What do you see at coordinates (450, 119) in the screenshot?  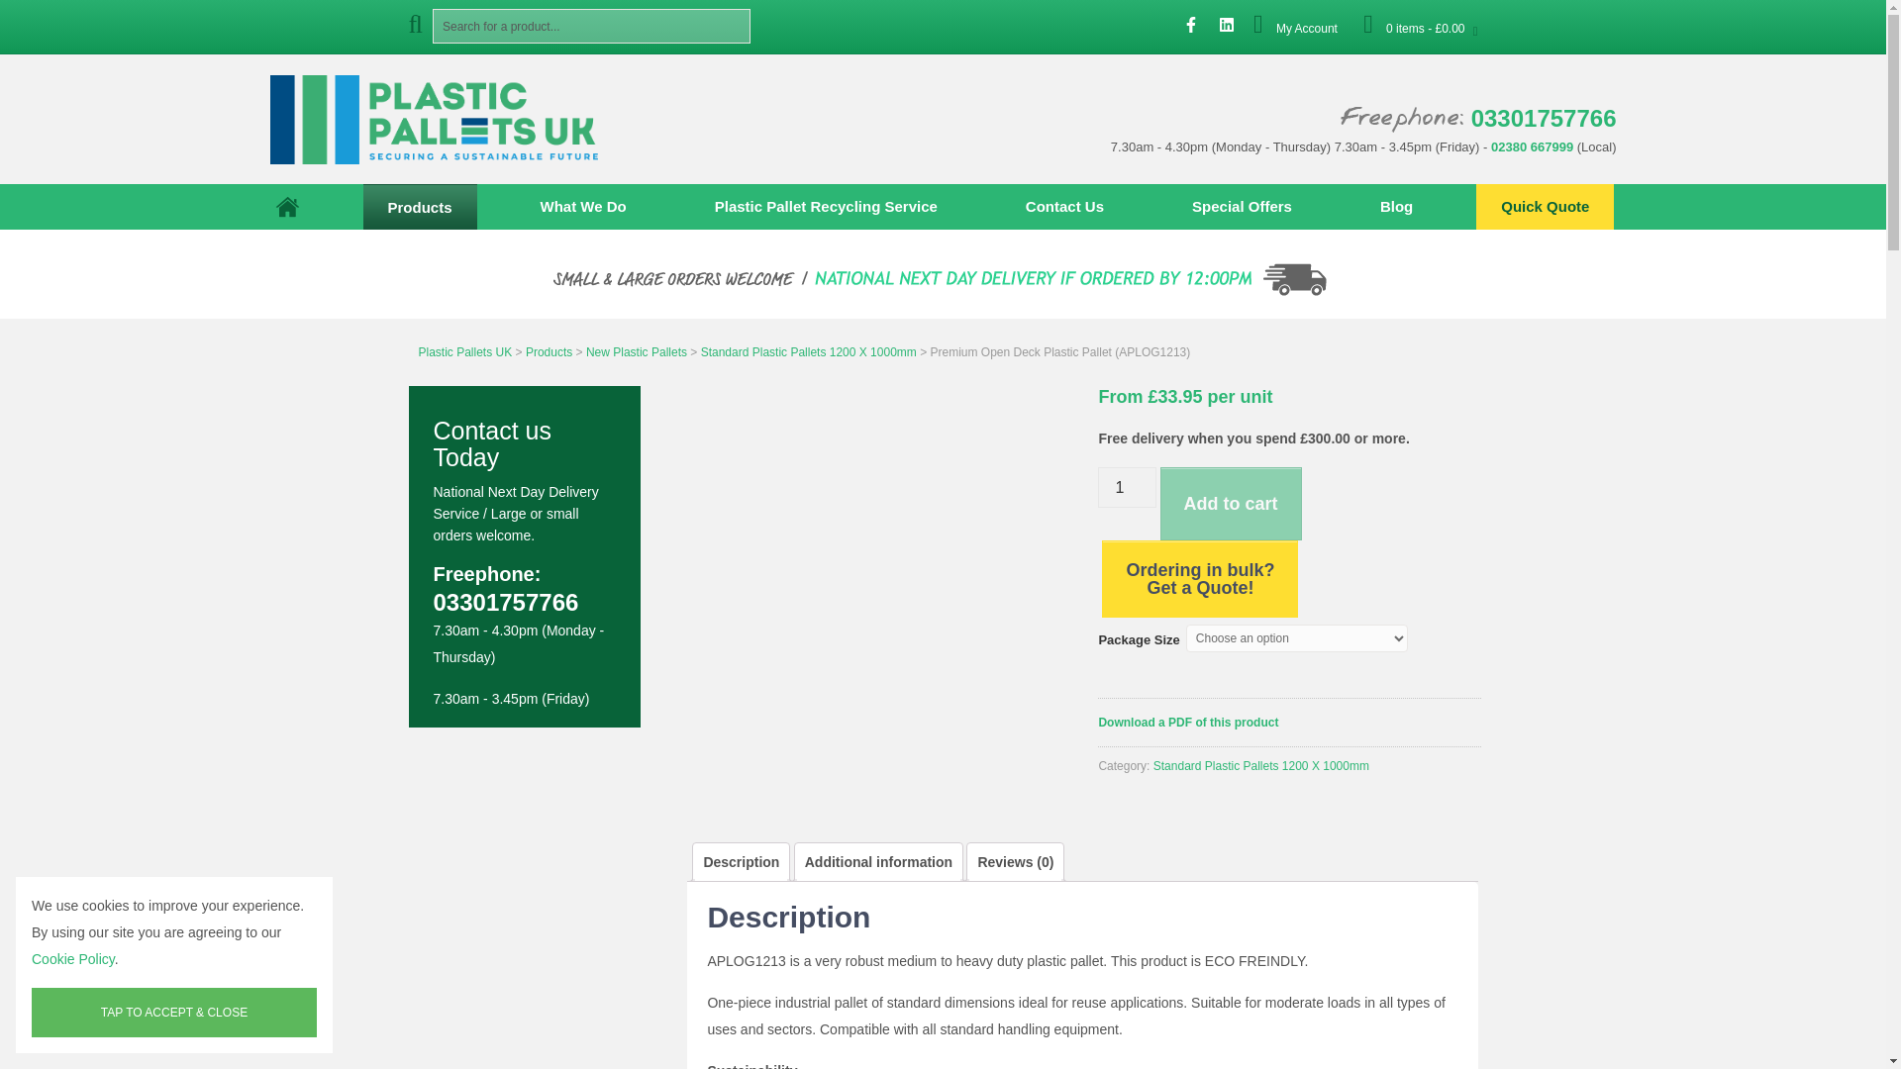 I see `Associated Pallets - New and Used Wooden and Plastic Pallets` at bounding box center [450, 119].